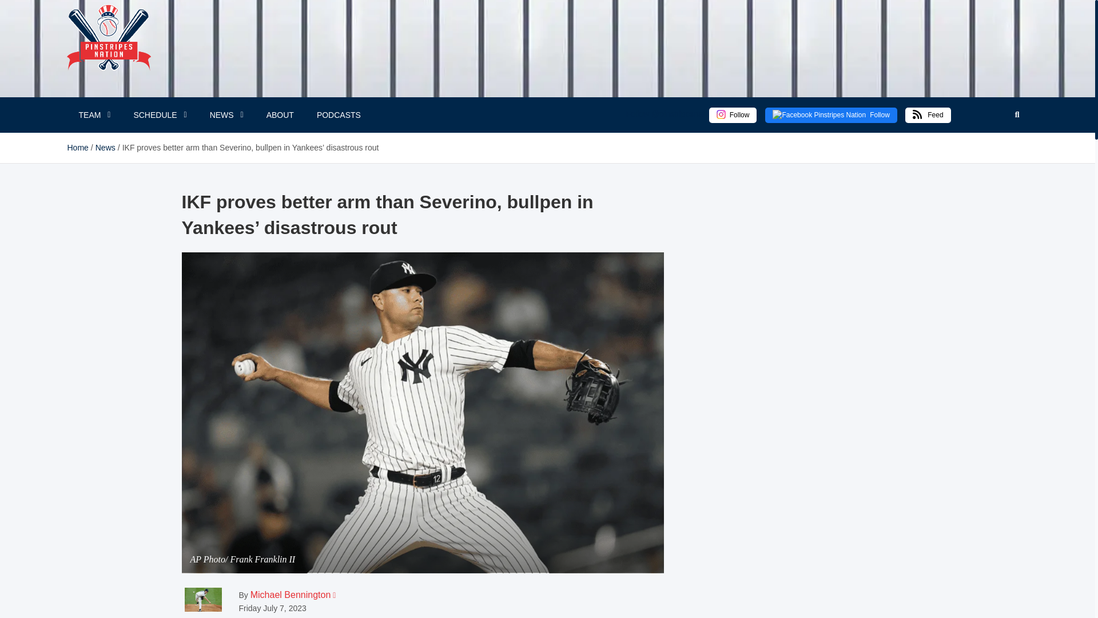 The width and height of the screenshot is (1098, 618). I want to click on Feed, so click(928, 114).